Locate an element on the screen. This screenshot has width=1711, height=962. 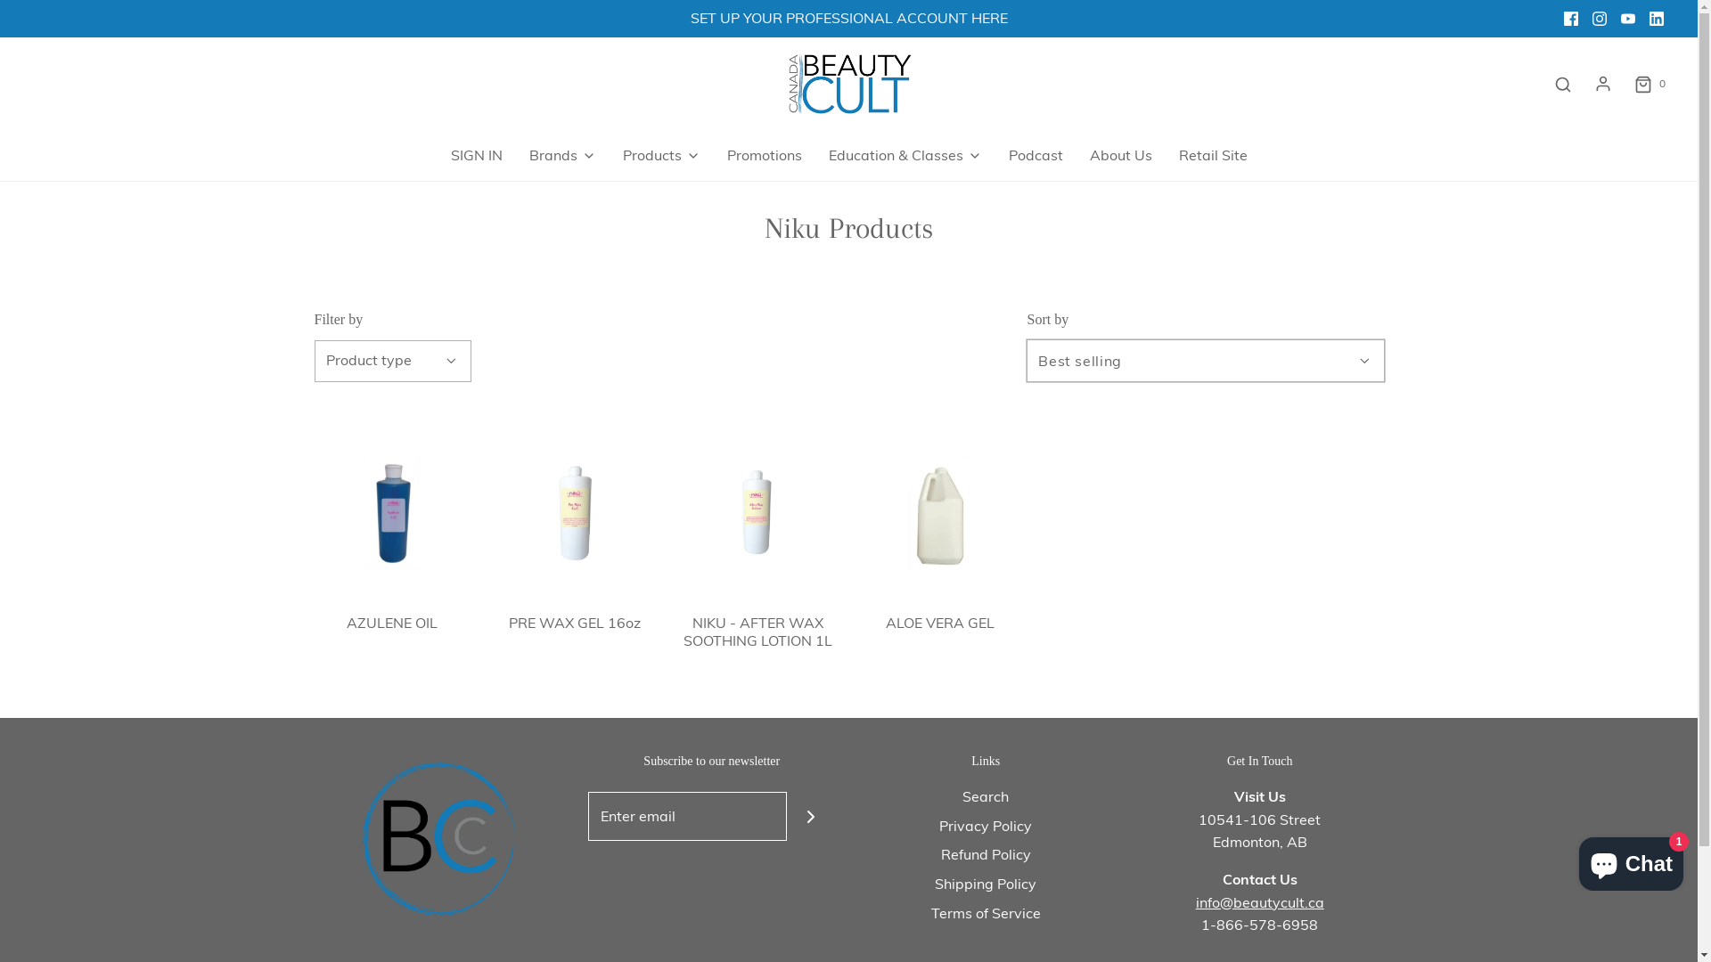
PRE WAX GEL 16oz is located at coordinates (576, 513).